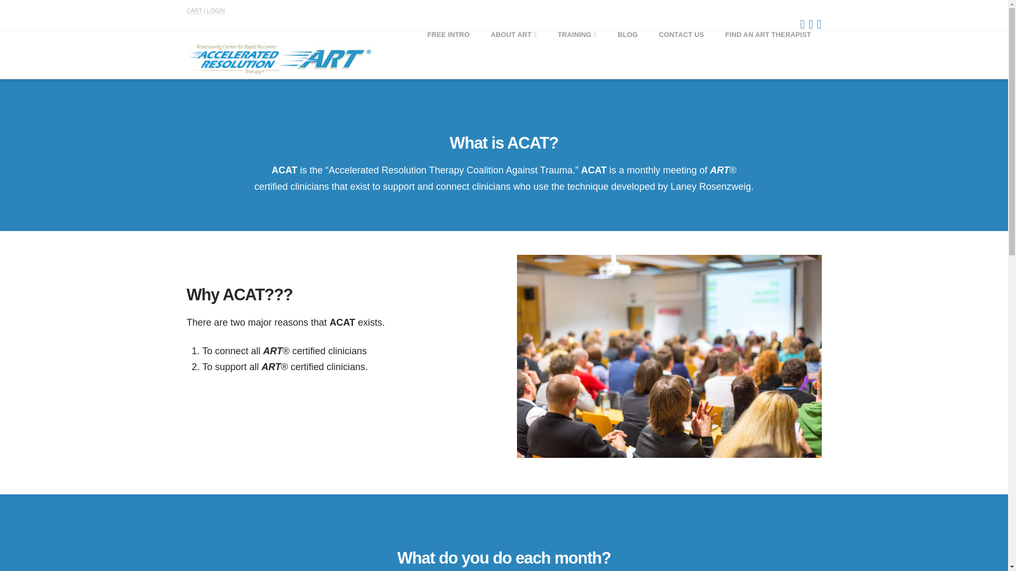 The width and height of the screenshot is (1016, 571). I want to click on TRAINING, so click(577, 55).